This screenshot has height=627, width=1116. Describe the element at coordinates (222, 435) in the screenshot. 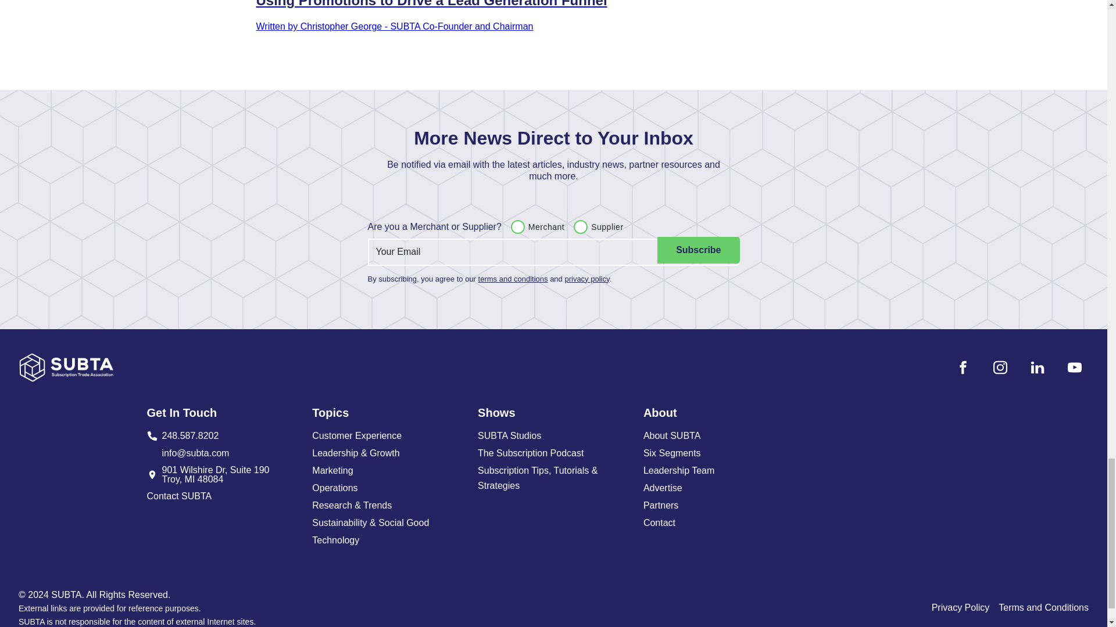

I see `Subscribe` at that location.